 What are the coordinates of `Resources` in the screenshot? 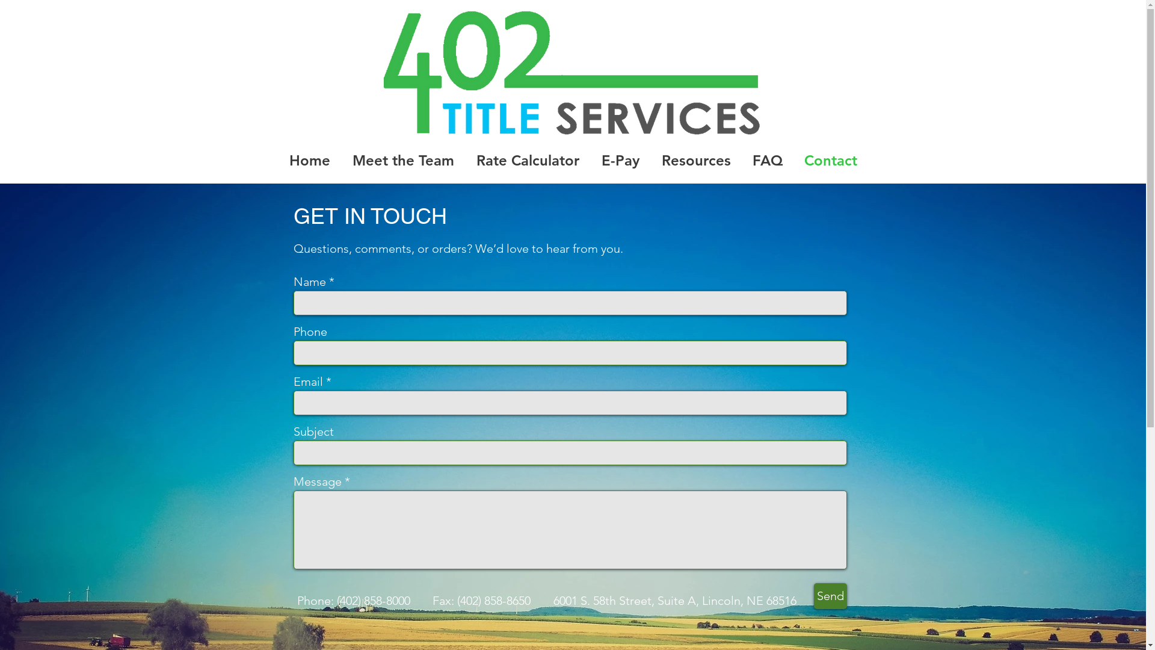 It's located at (697, 160).